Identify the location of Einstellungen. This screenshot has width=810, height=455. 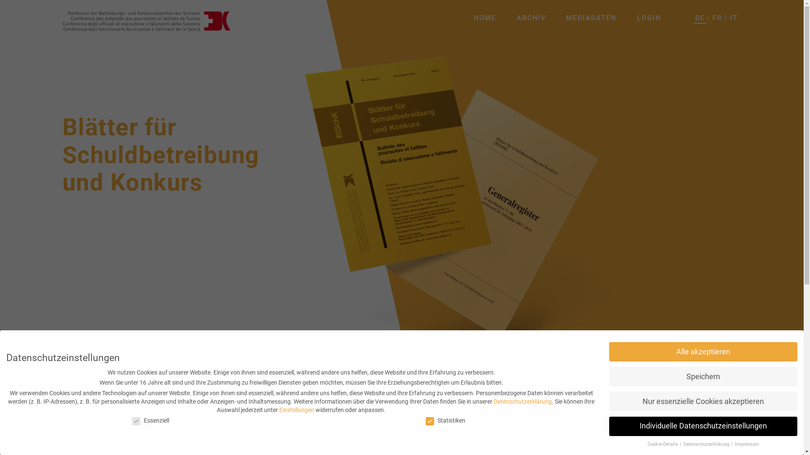
(297, 410).